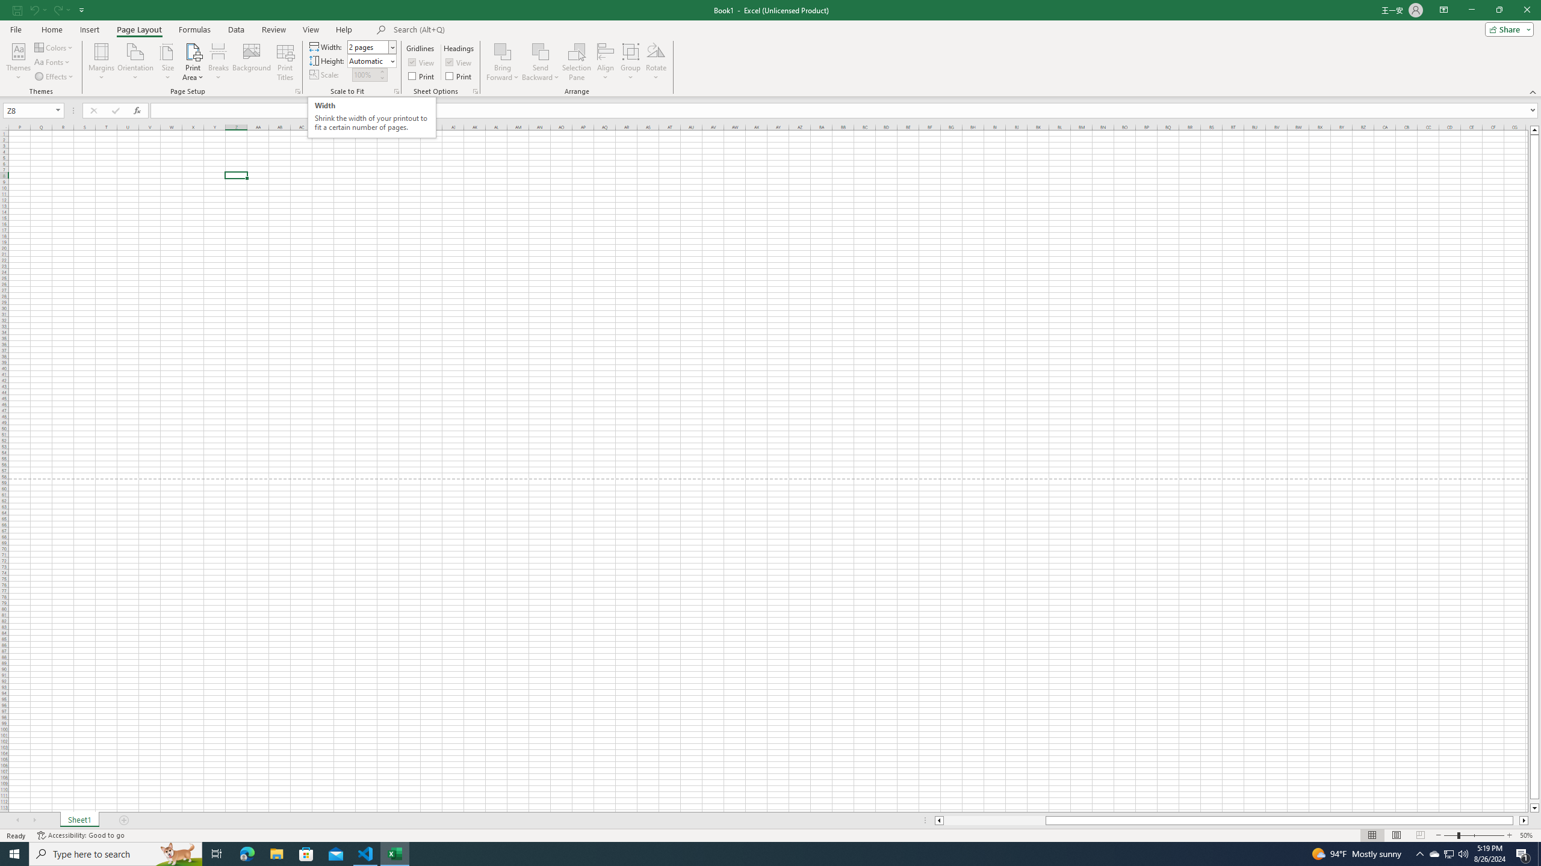  What do you see at coordinates (371, 47) in the screenshot?
I see `Width` at bounding box center [371, 47].